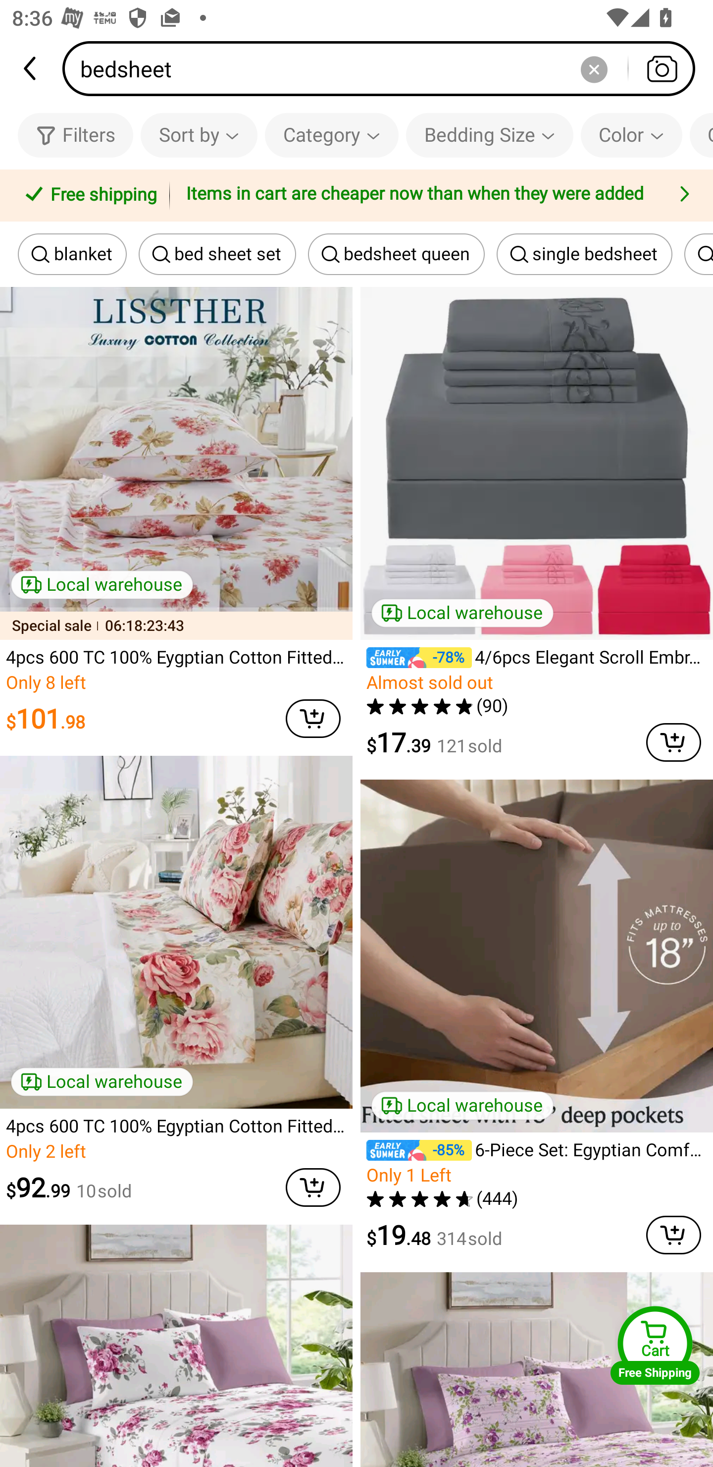 The image size is (713, 1467). Describe the element at coordinates (31, 68) in the screenshot. I see `back` at that location.